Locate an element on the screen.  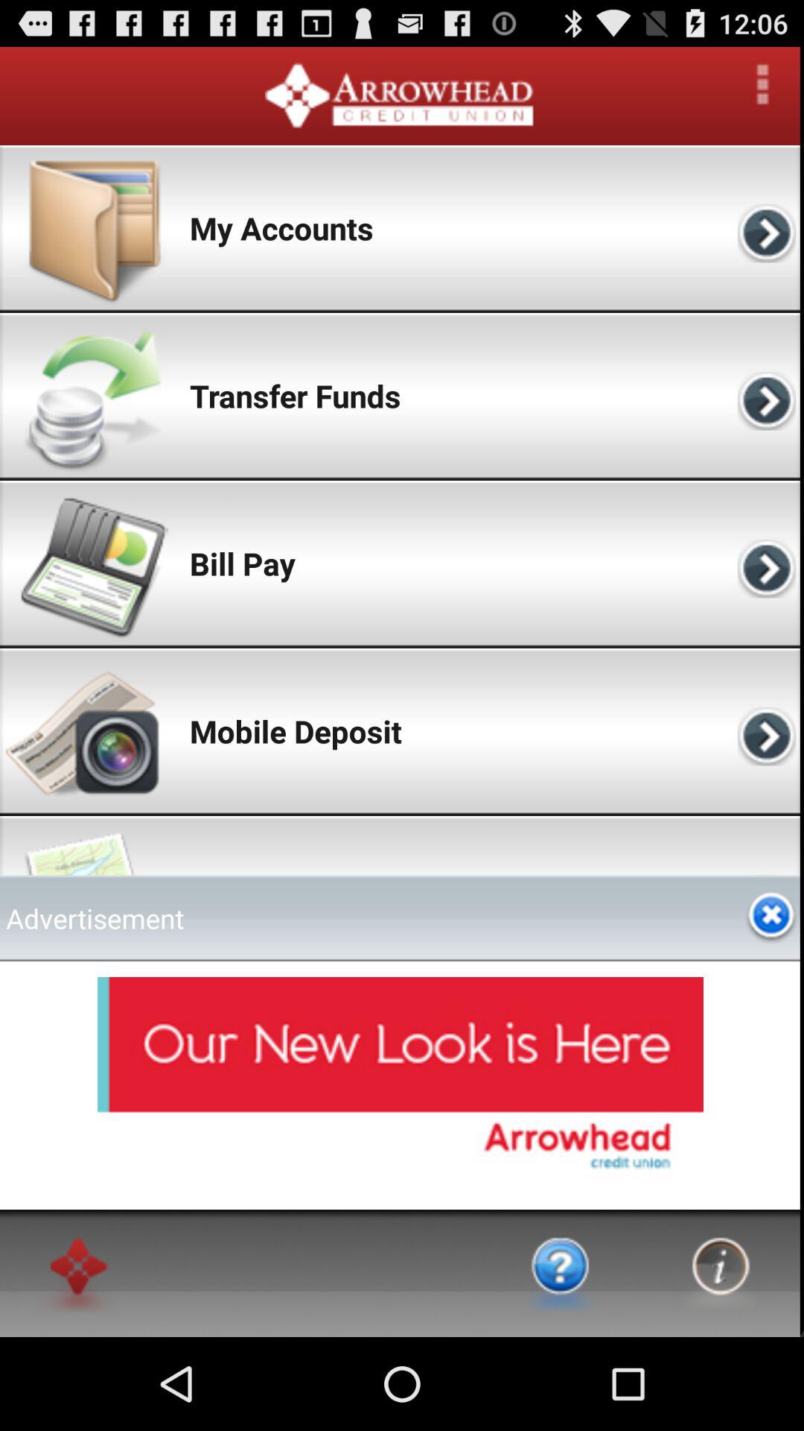
close item is located at coordinates (771, 918).